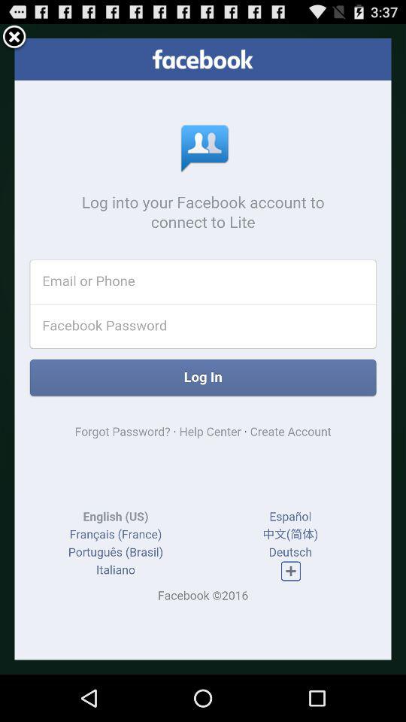 This screenshot has width=406, height=722. Describe the element at coordinates (14, 38) in the screenshot. I see `close window` at that location.